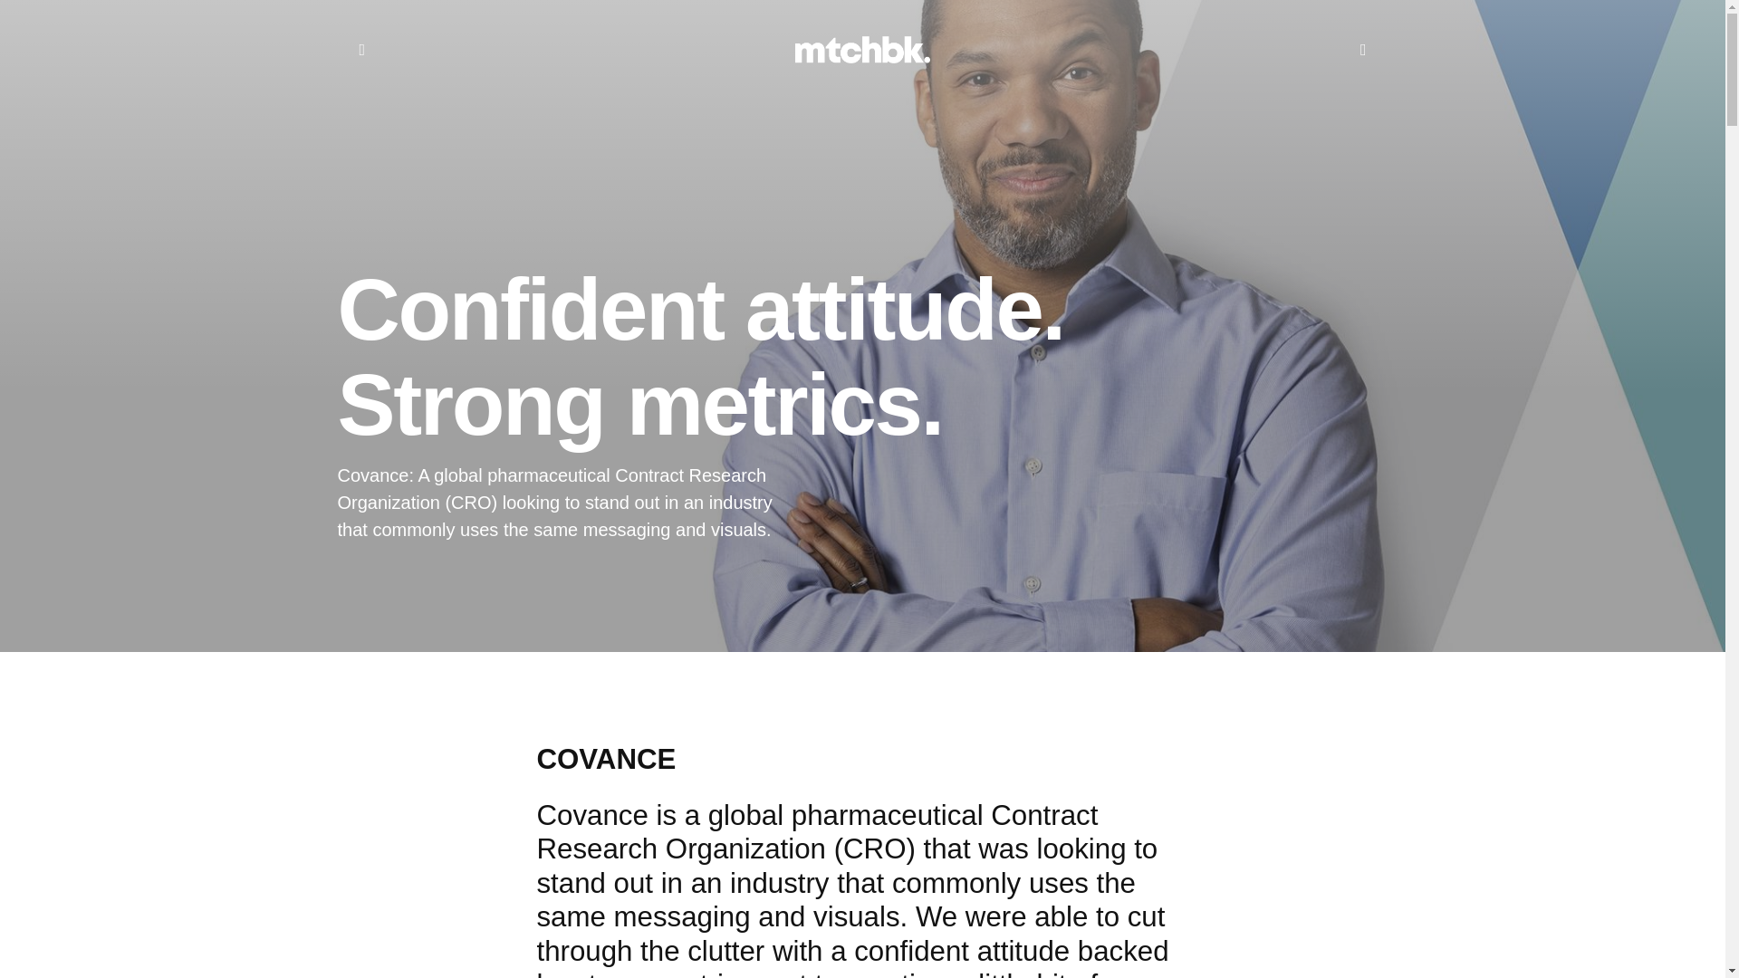 The image size is (1739, 978). What do you see at coordinates (862, 49) in the screenshot?
I see `mtchbk` at bounding box center [862, 49].